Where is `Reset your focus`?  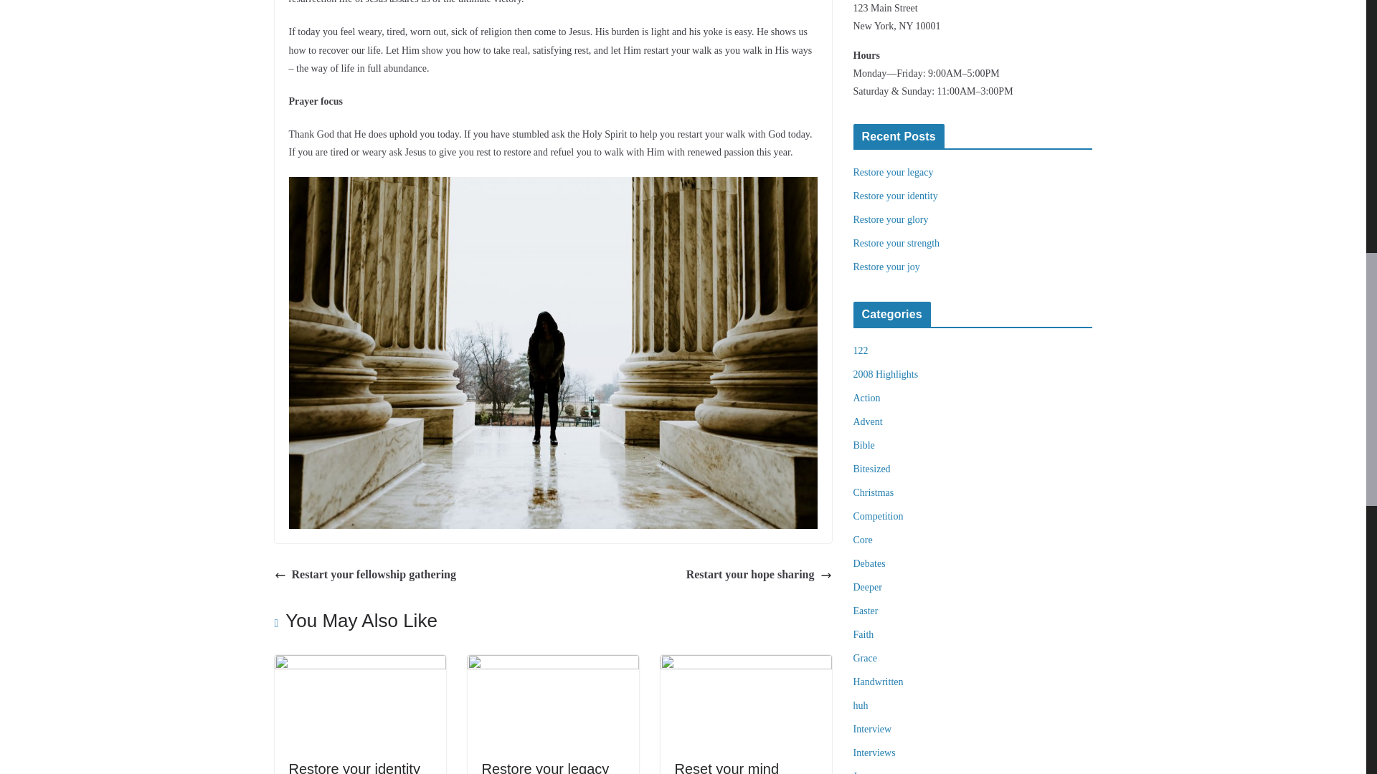 Reset your focus is located at coordinates (745, 665).